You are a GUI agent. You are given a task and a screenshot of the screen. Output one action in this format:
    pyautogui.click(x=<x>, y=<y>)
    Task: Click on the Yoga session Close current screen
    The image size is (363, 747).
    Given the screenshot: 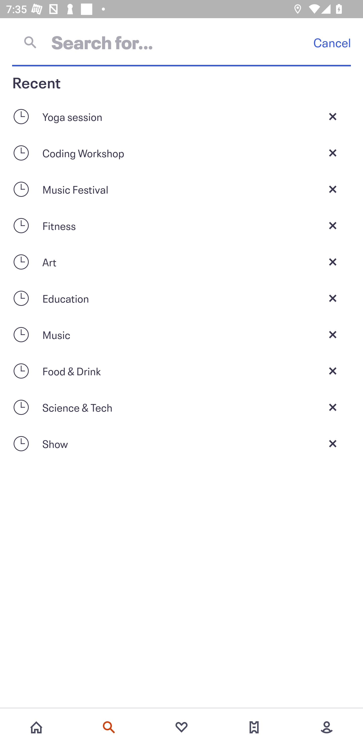 What is the action you would take?
    pyautogui.click(x=181, y=116)
    